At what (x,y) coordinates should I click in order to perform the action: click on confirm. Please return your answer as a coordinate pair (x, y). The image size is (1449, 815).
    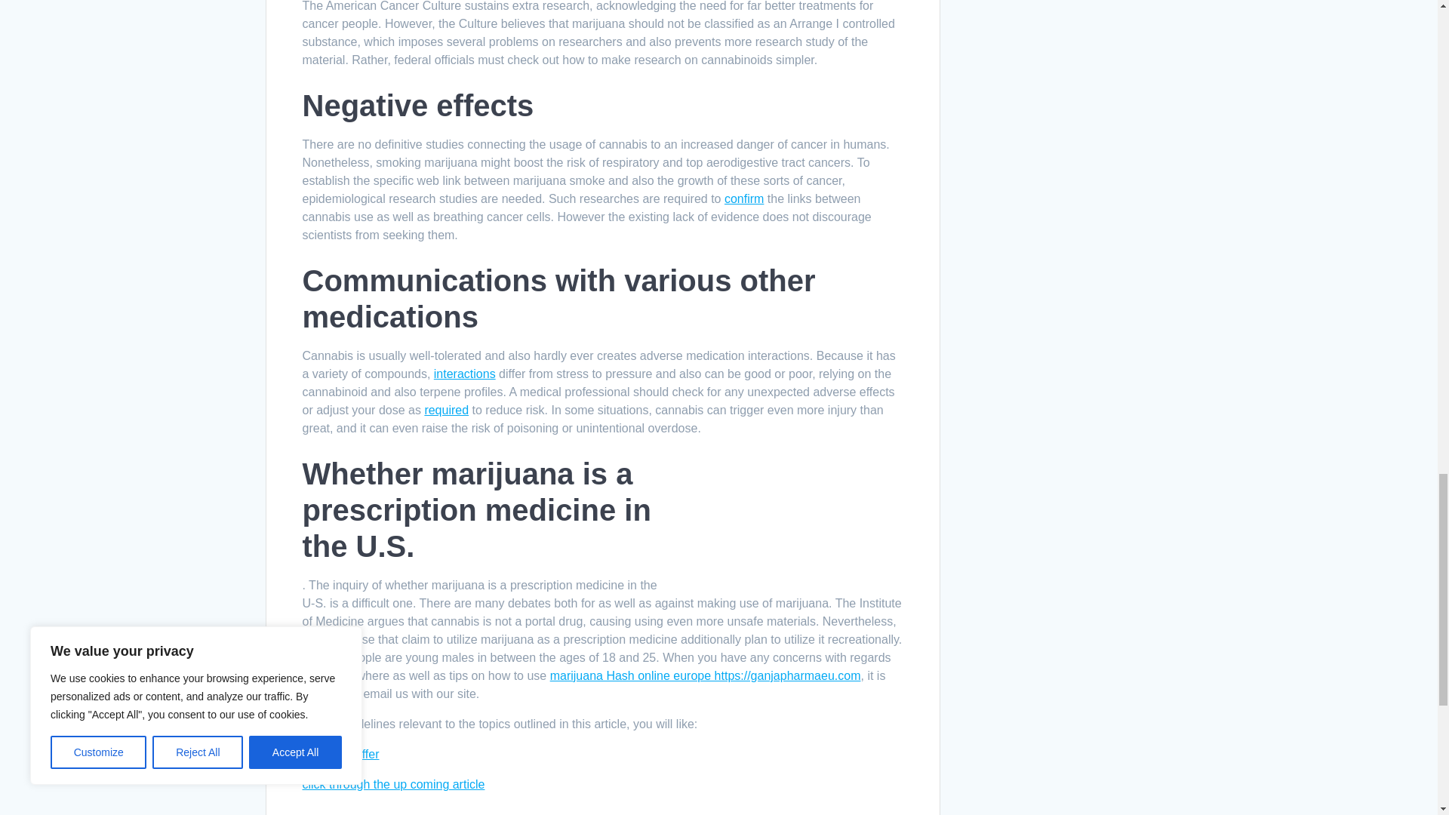
    Looking at the image, I should click on (744, 198).